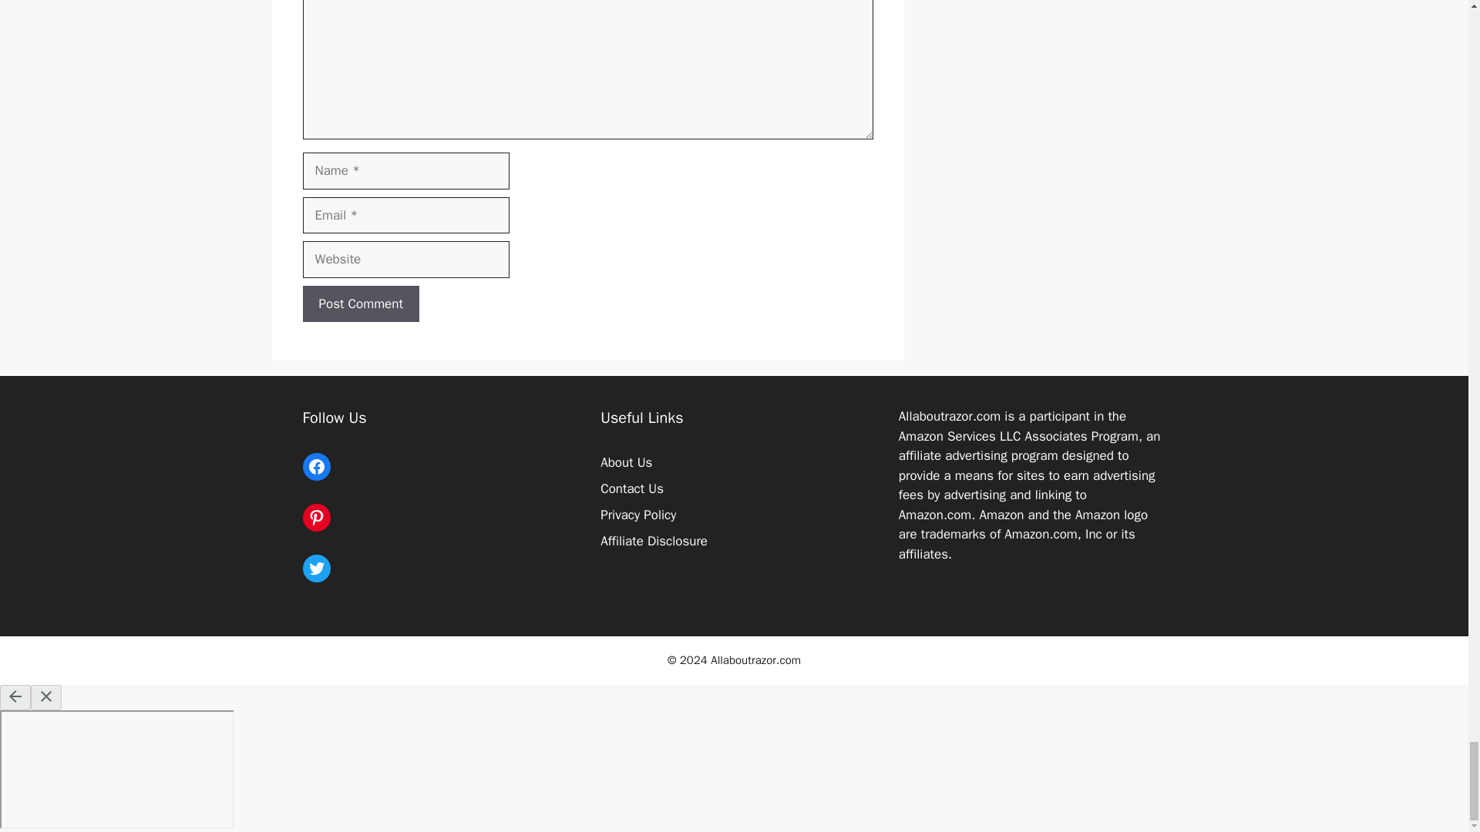 The width and height of the screenshot is (1480, 832). I want to click on About Us, so click(626, 462).